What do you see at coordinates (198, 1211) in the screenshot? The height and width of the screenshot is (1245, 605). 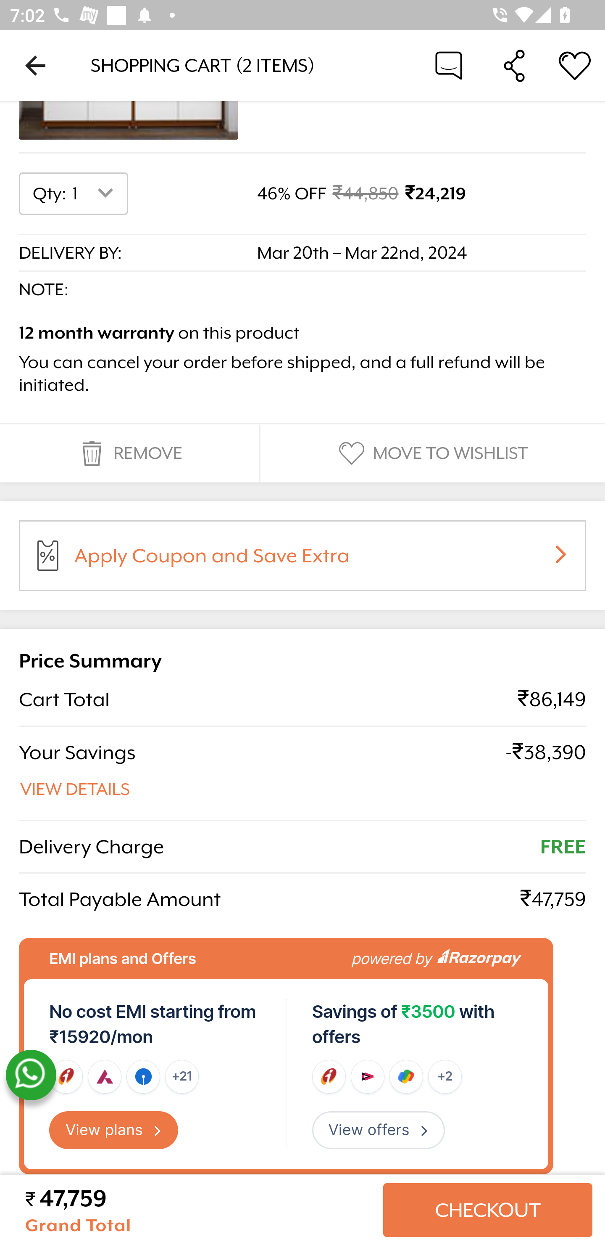 I see `₹ 47,759 Grand Total` at bounding box center [198, 1211].